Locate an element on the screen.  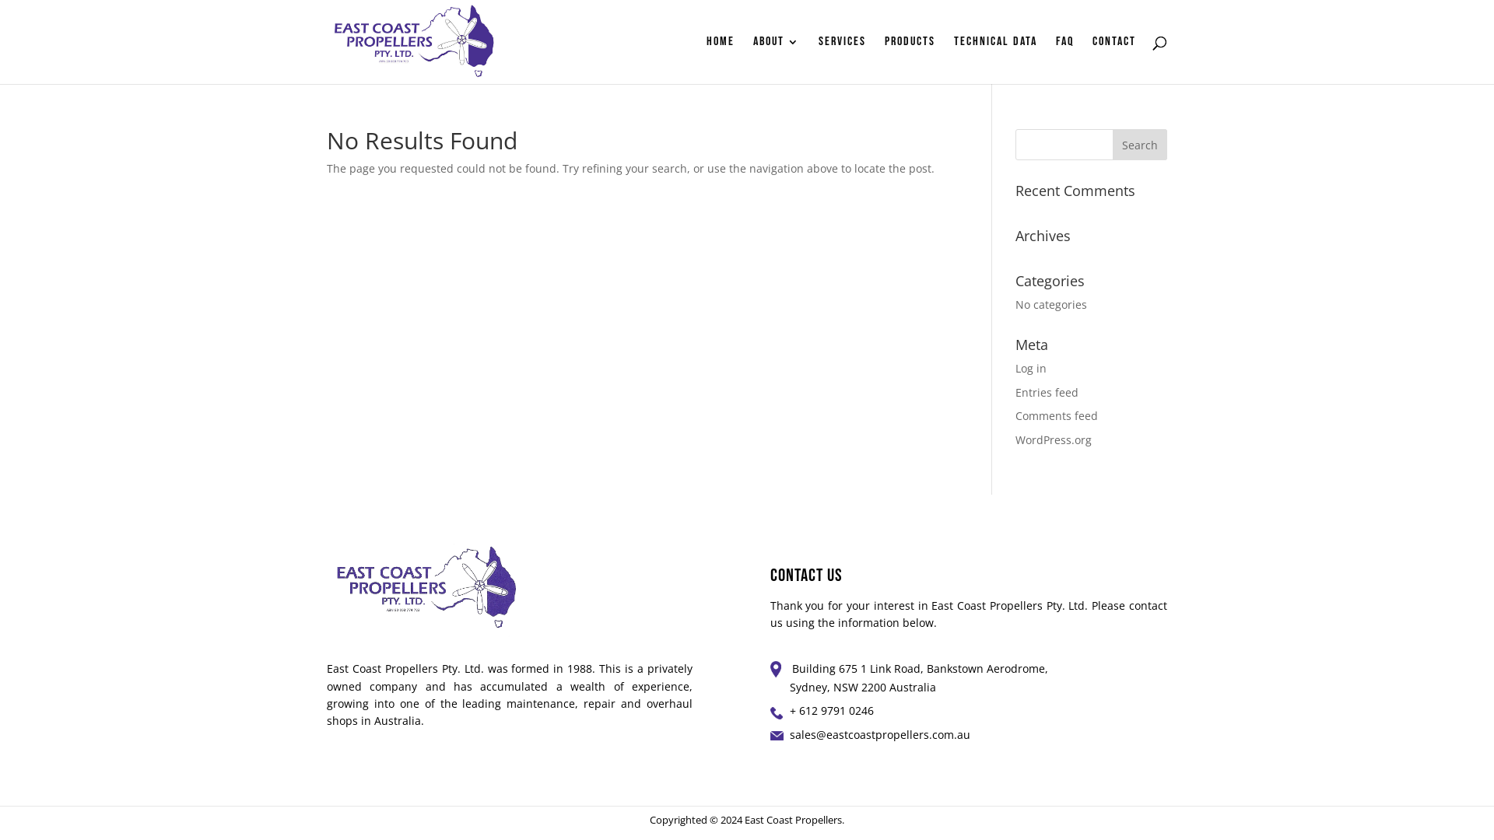
Search is located at coordinates (1140, 145).